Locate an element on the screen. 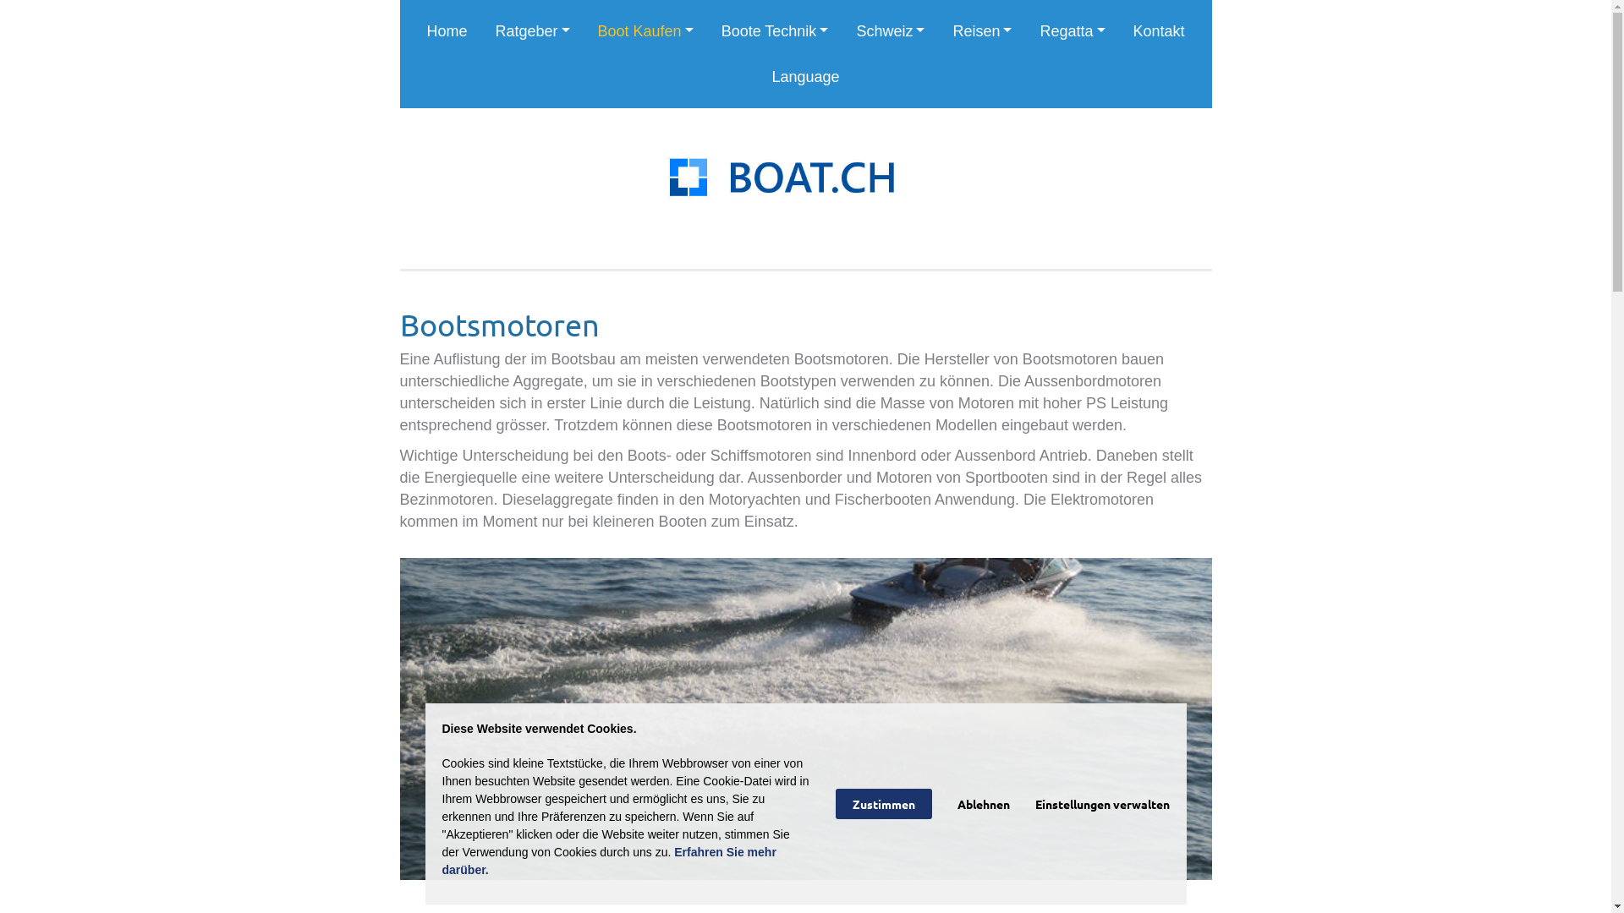  Home is located at coordinates (447, 31).